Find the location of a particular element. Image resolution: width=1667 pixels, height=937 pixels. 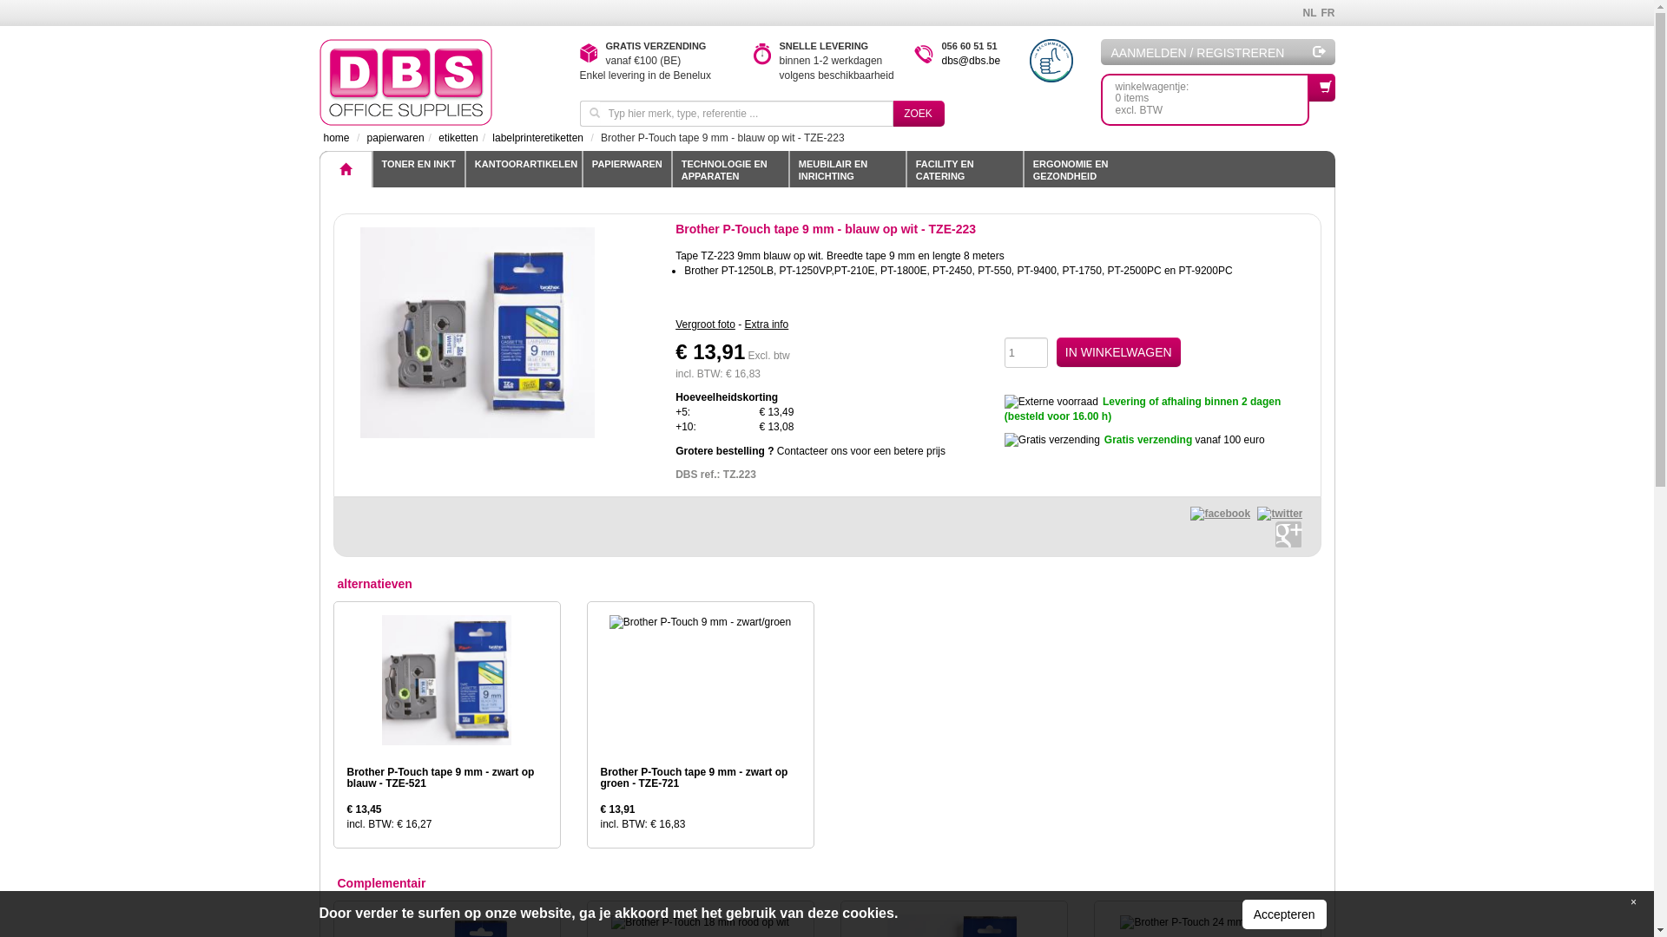

home is located at coordinates (437, 82).